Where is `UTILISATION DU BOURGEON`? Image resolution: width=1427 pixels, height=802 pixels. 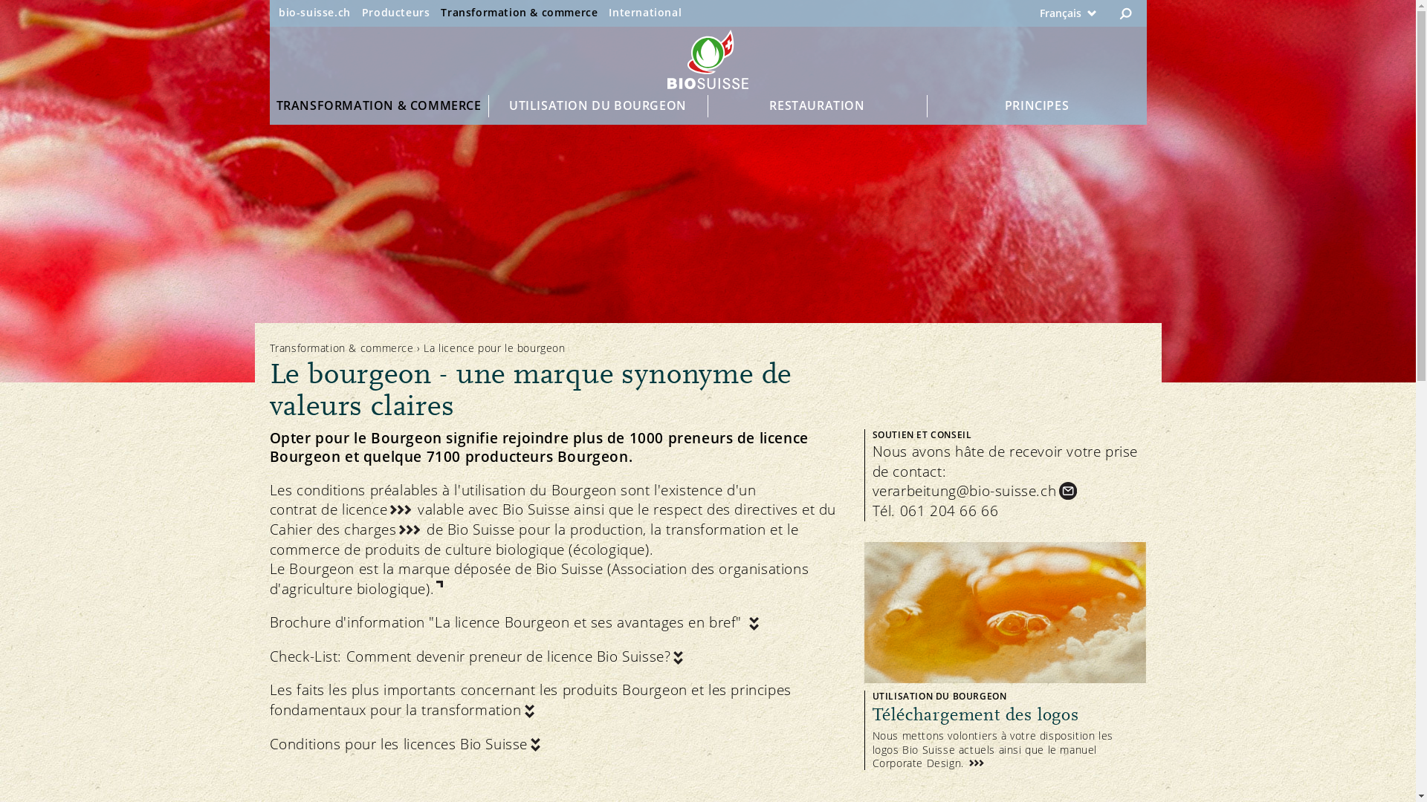 UTILISATION DU BOURGEON is located at coordinates (599, 106).